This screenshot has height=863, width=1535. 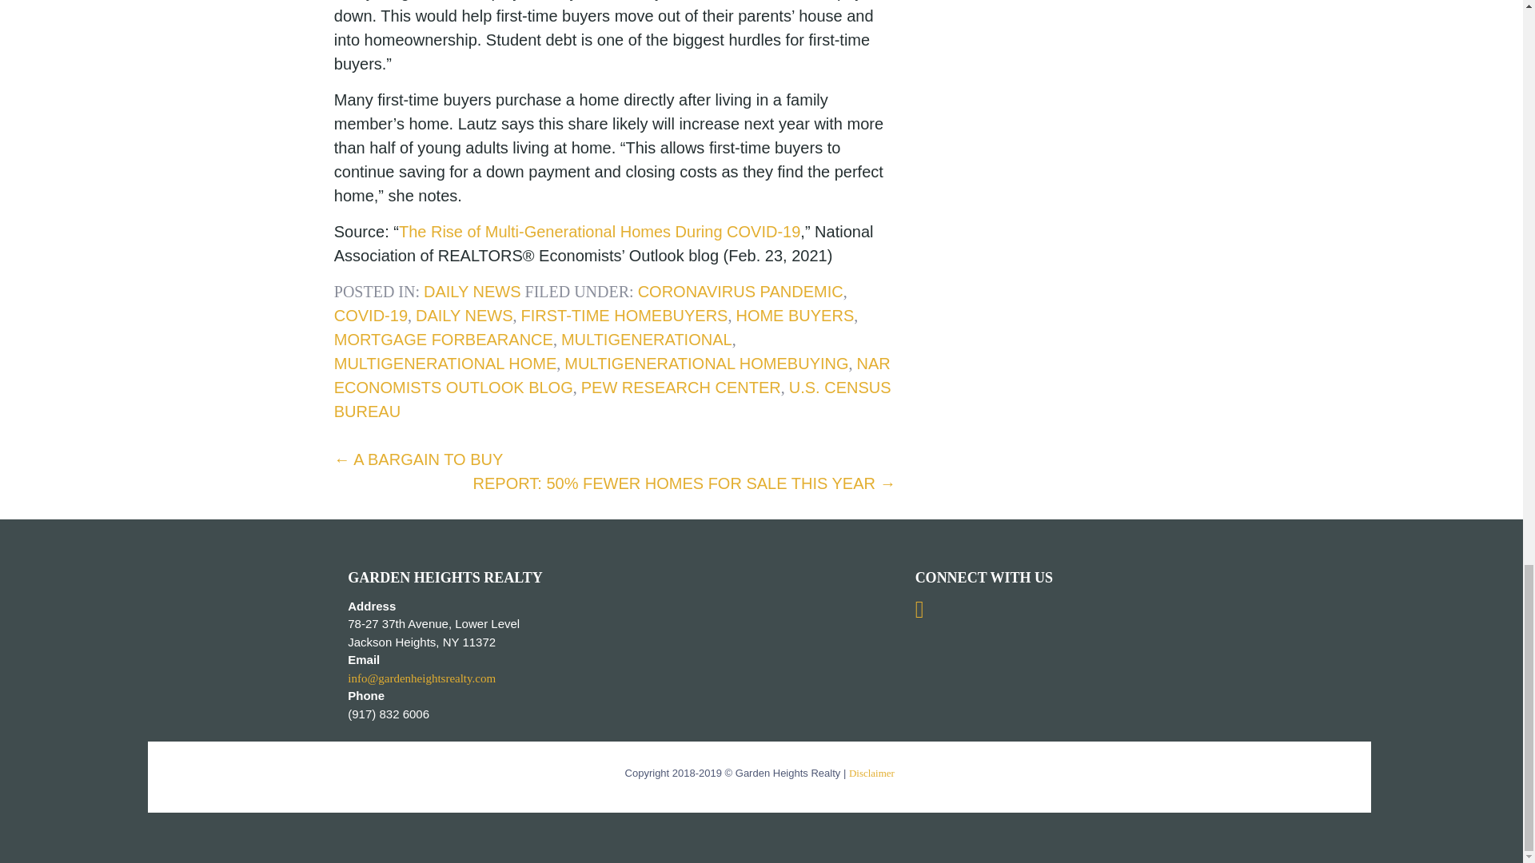 What do you see at coordinates (600, 232) in the screenshot?
I see `The Rise of Multi-Generational Homes During COVID-19` at bounding box center [600, 232].